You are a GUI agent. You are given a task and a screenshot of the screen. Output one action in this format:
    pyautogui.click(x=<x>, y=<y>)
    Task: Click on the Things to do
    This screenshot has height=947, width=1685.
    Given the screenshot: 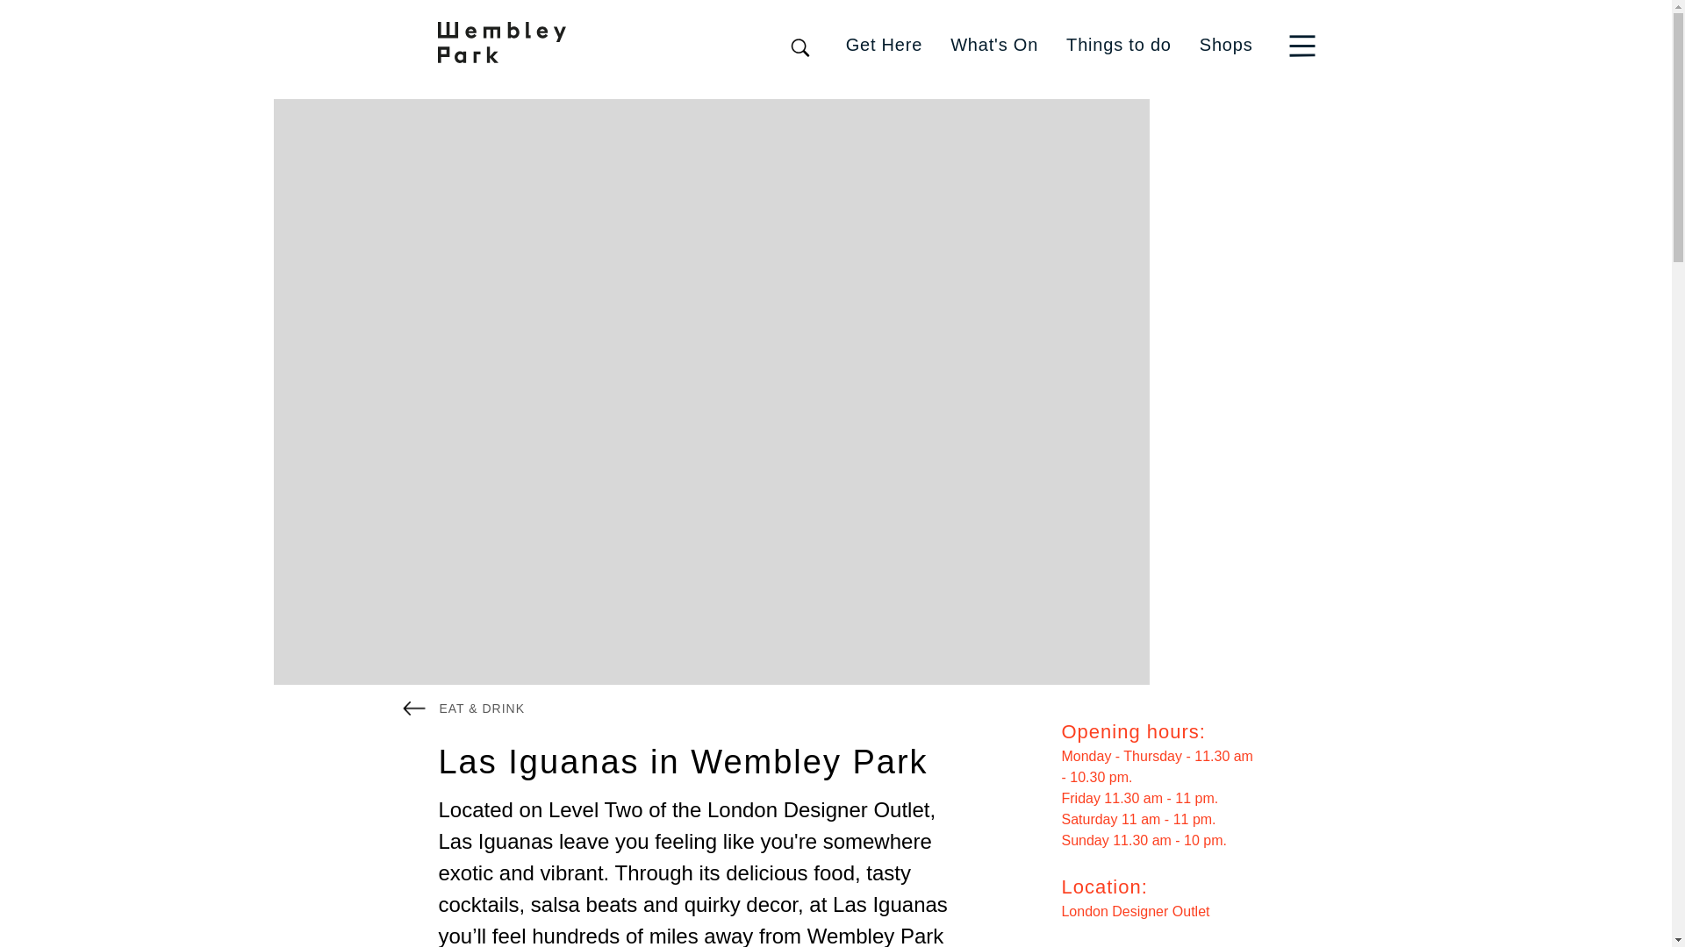 What is the action you would take?
    pyautogui.click(x=1118, y=44)
    